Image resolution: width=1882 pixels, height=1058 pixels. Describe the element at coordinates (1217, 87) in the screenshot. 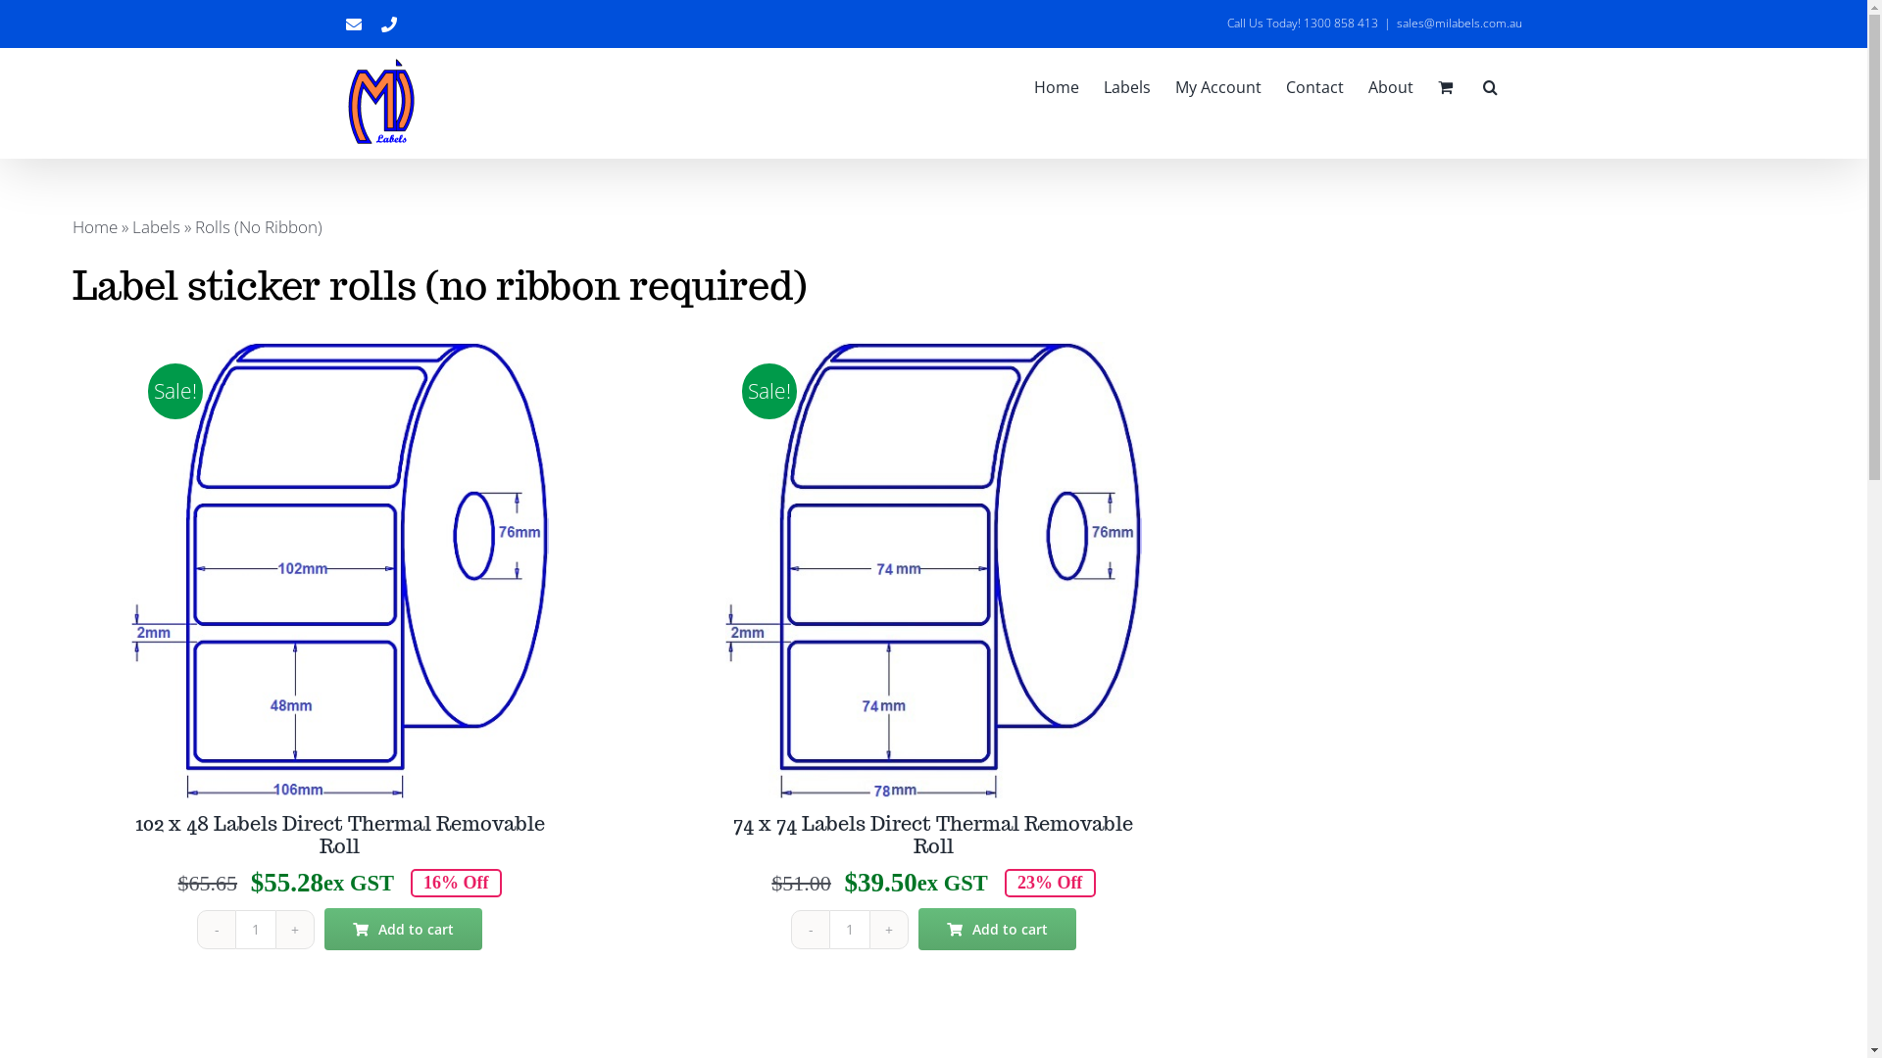

I see `My Account` at that location.